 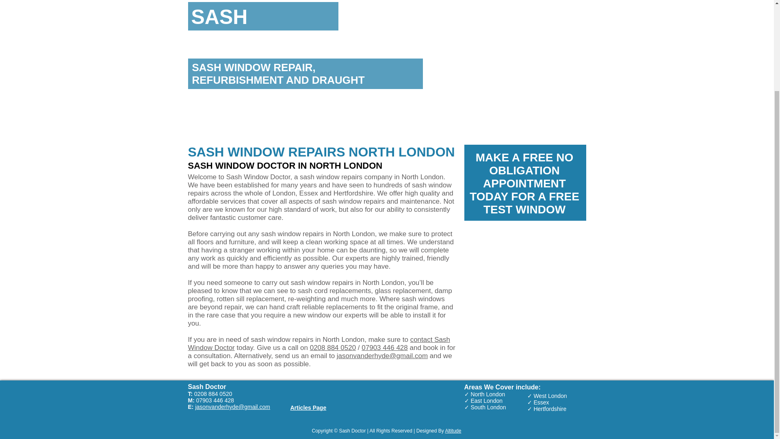 I want to click on 07903 446 428, so click(x=384, y=348).